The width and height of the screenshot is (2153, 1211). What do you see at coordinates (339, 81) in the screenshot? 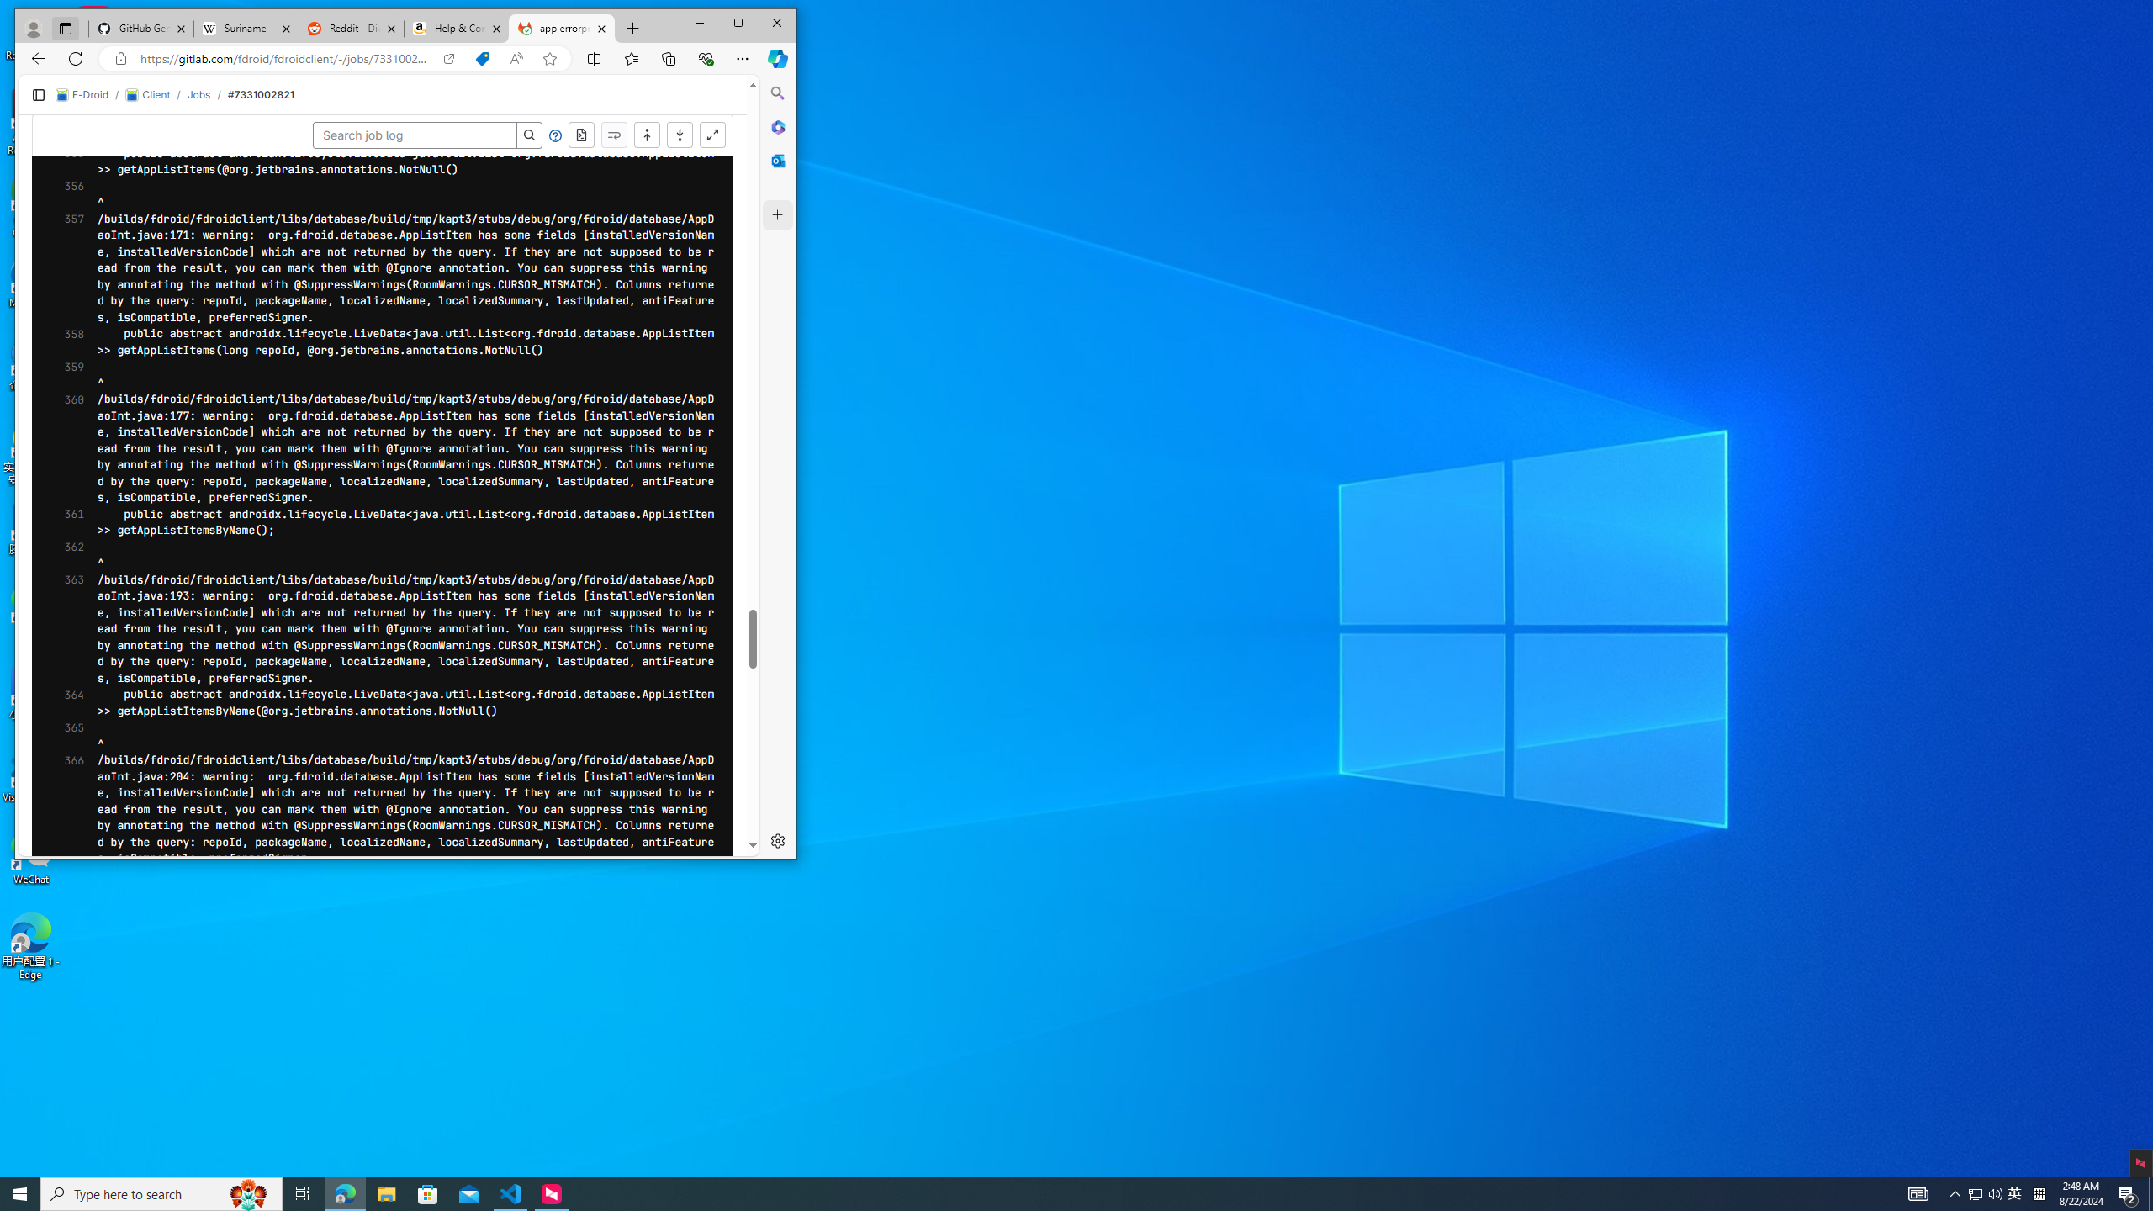
I see `Client/` at bounding box center [339, 81].